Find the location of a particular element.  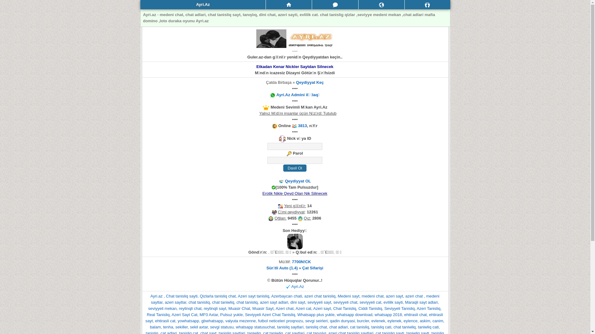

Qeydiyyat OL is located at coordinates (297, 181).